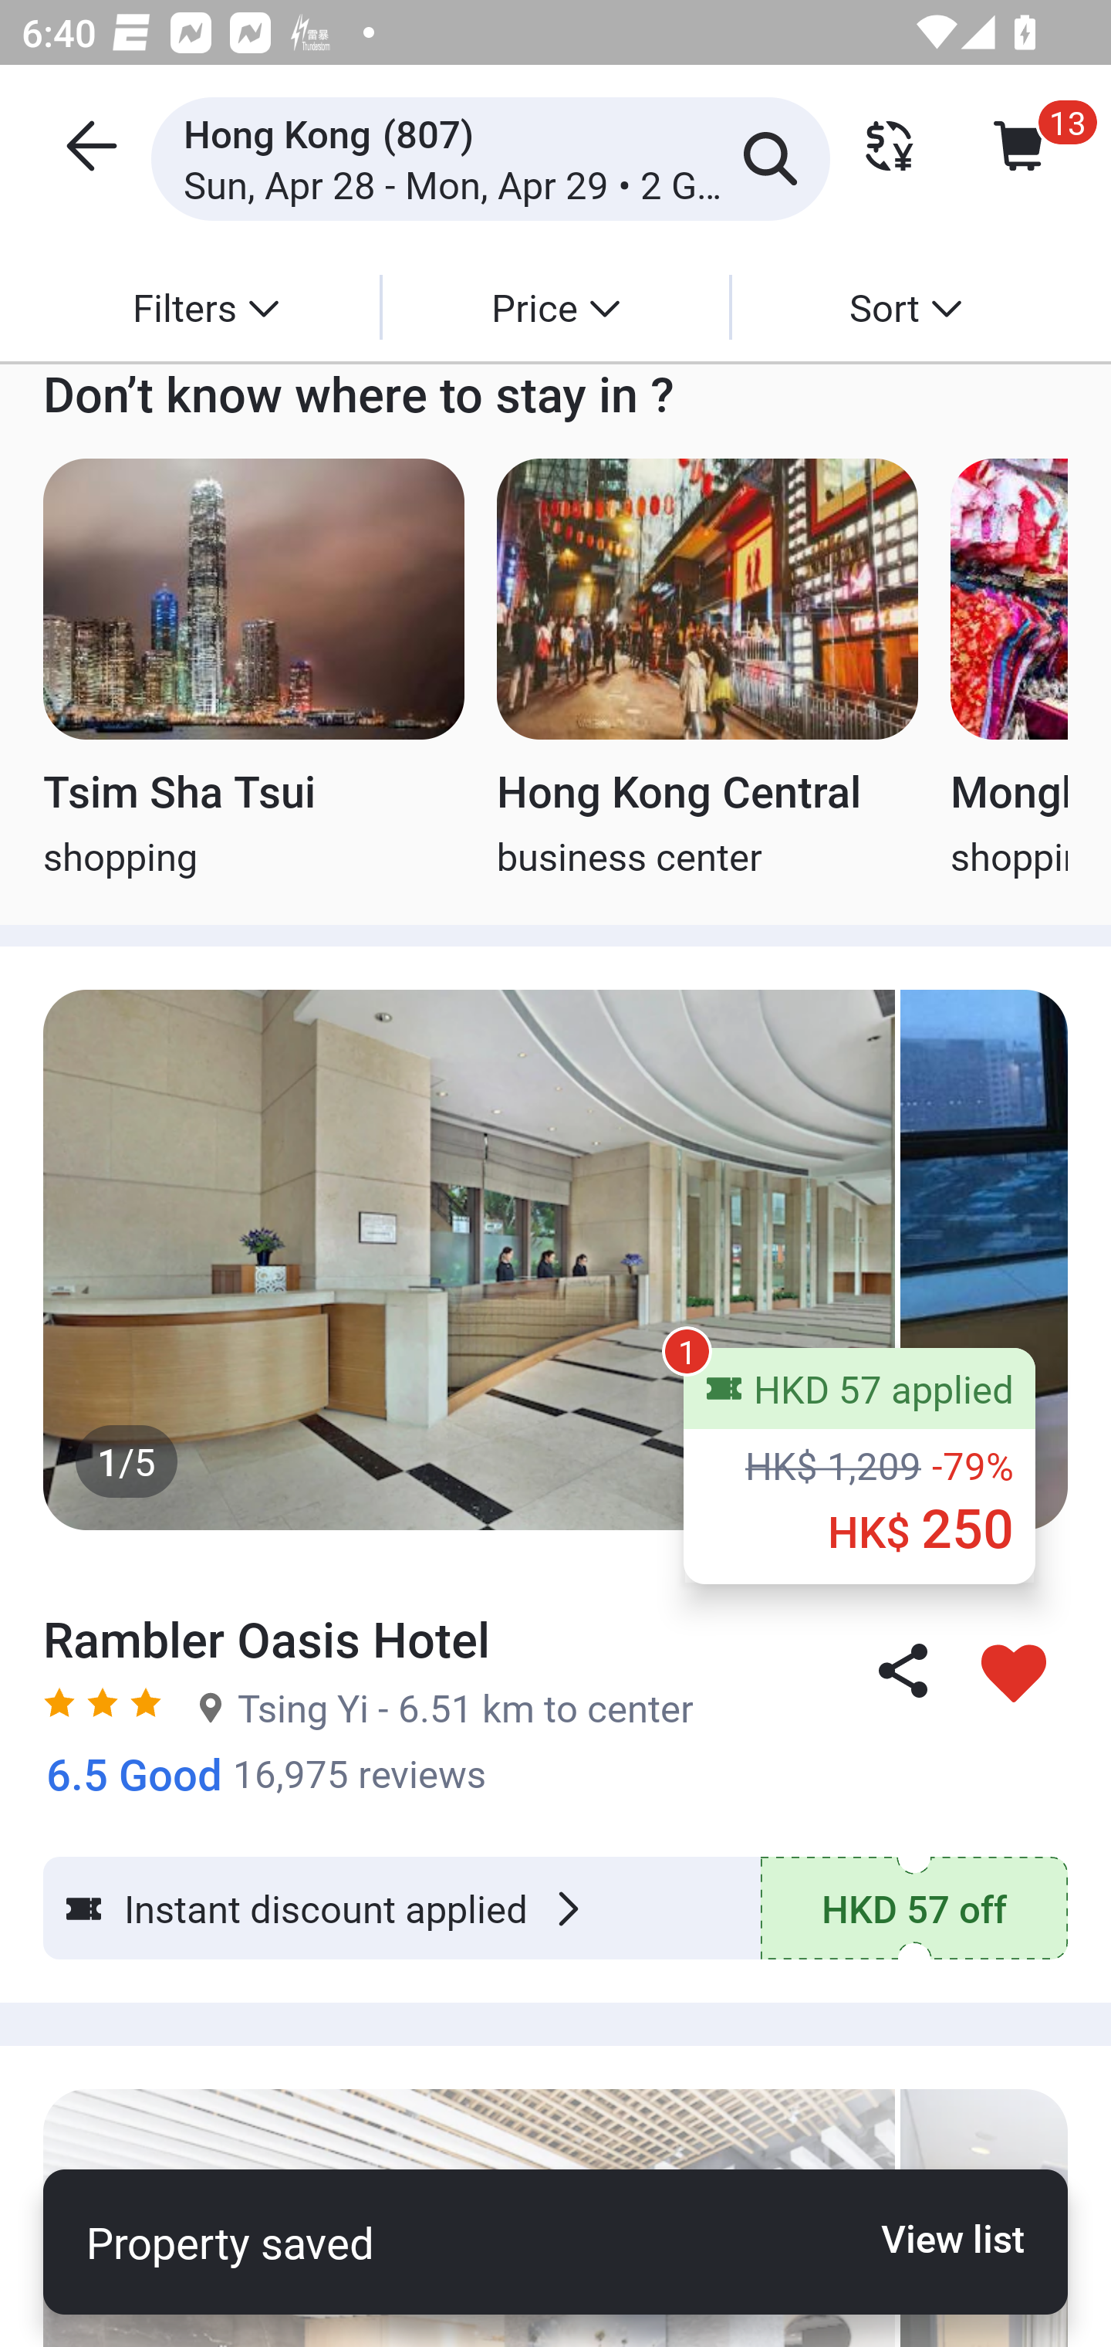 This screenshot has height=2347, width=1111. Describe the element at coordinates (555, 1260) in the screenshot. I see `1/5` at that location.